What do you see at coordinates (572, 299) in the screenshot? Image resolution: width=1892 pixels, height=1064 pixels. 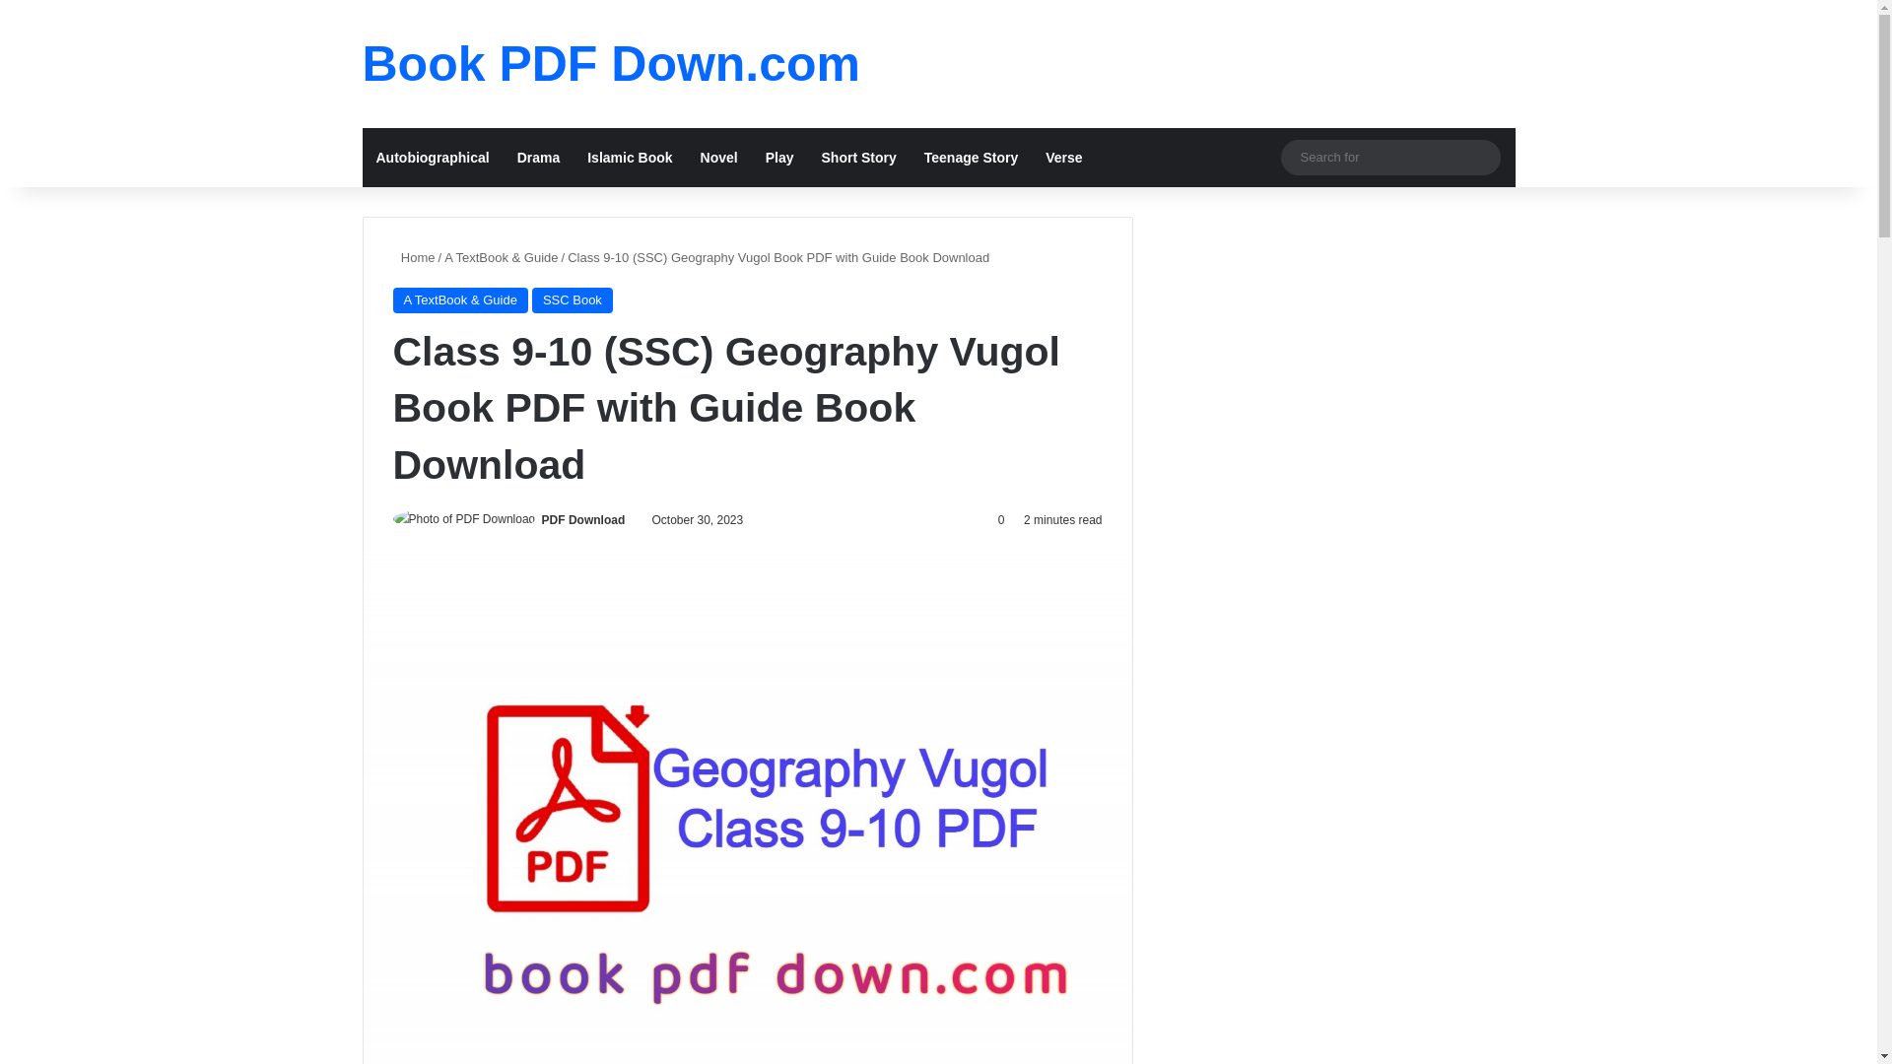 I see `SSC Book` at bounding box center [572, 299].